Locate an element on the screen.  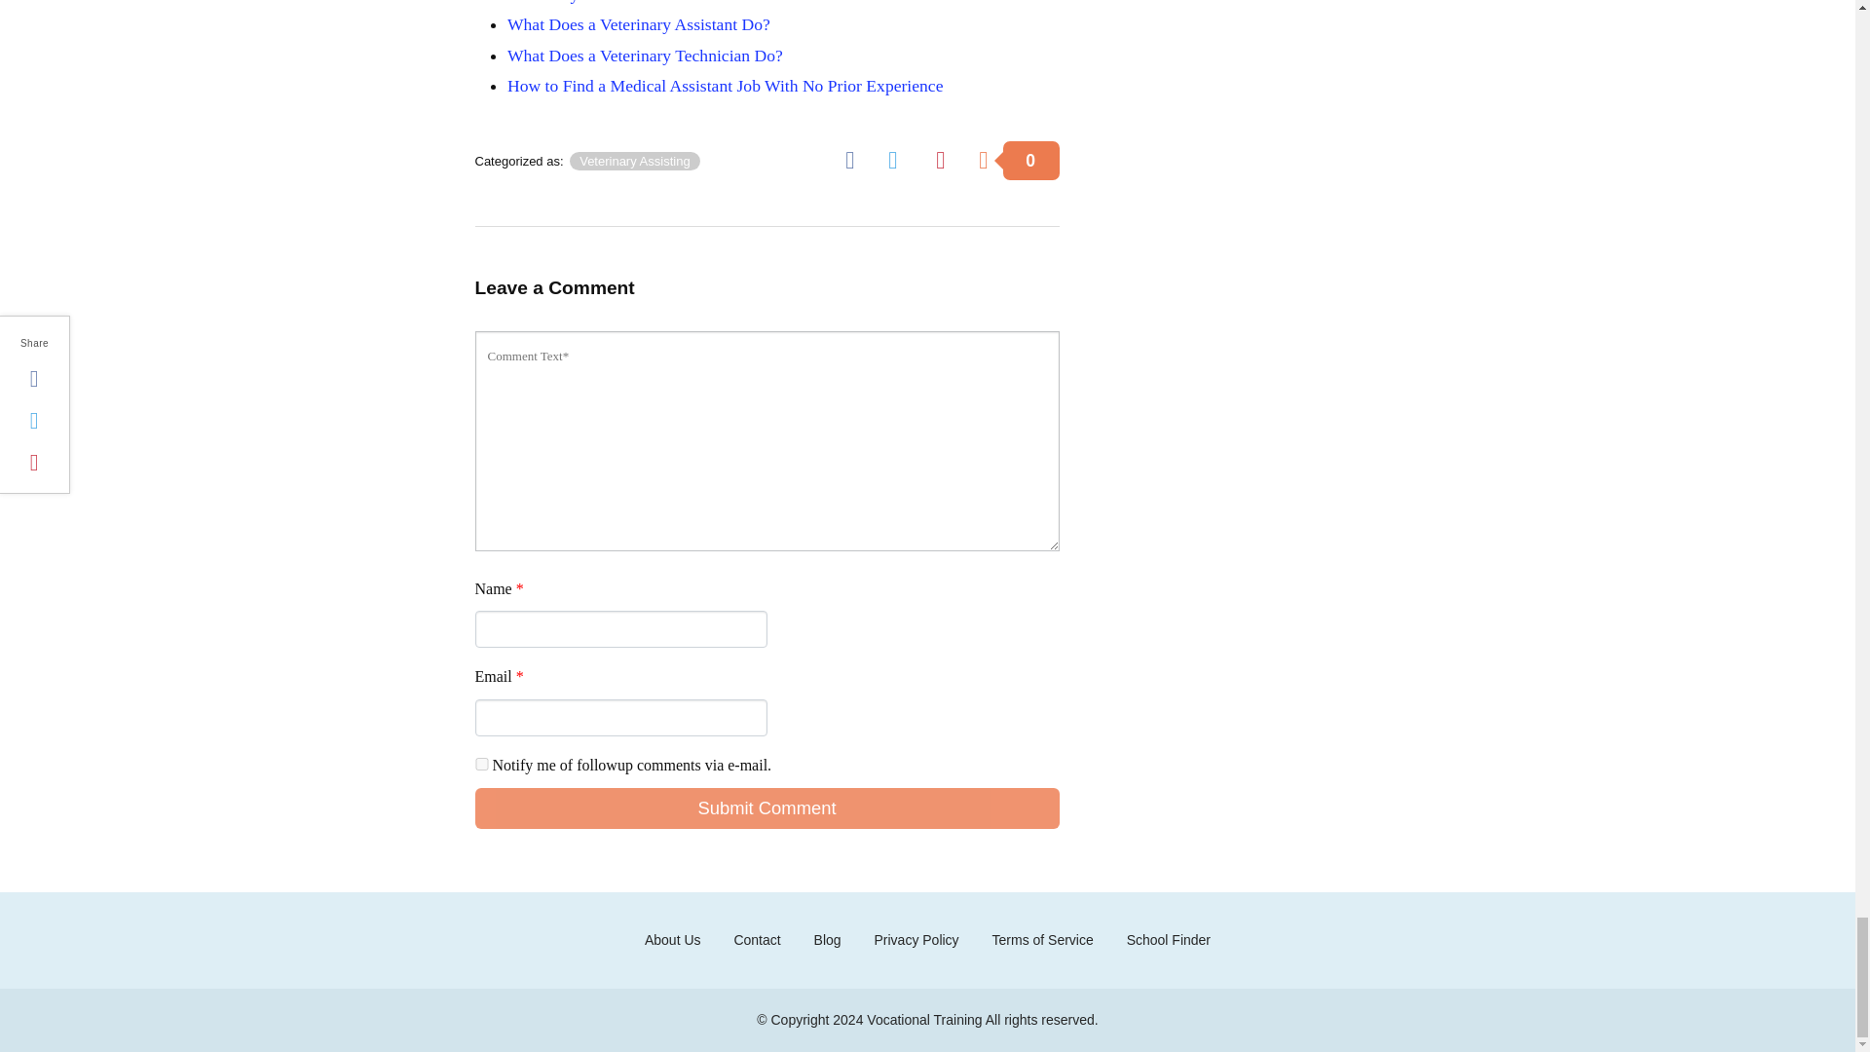
Share on Facebook is located at coordinates (857, 160).